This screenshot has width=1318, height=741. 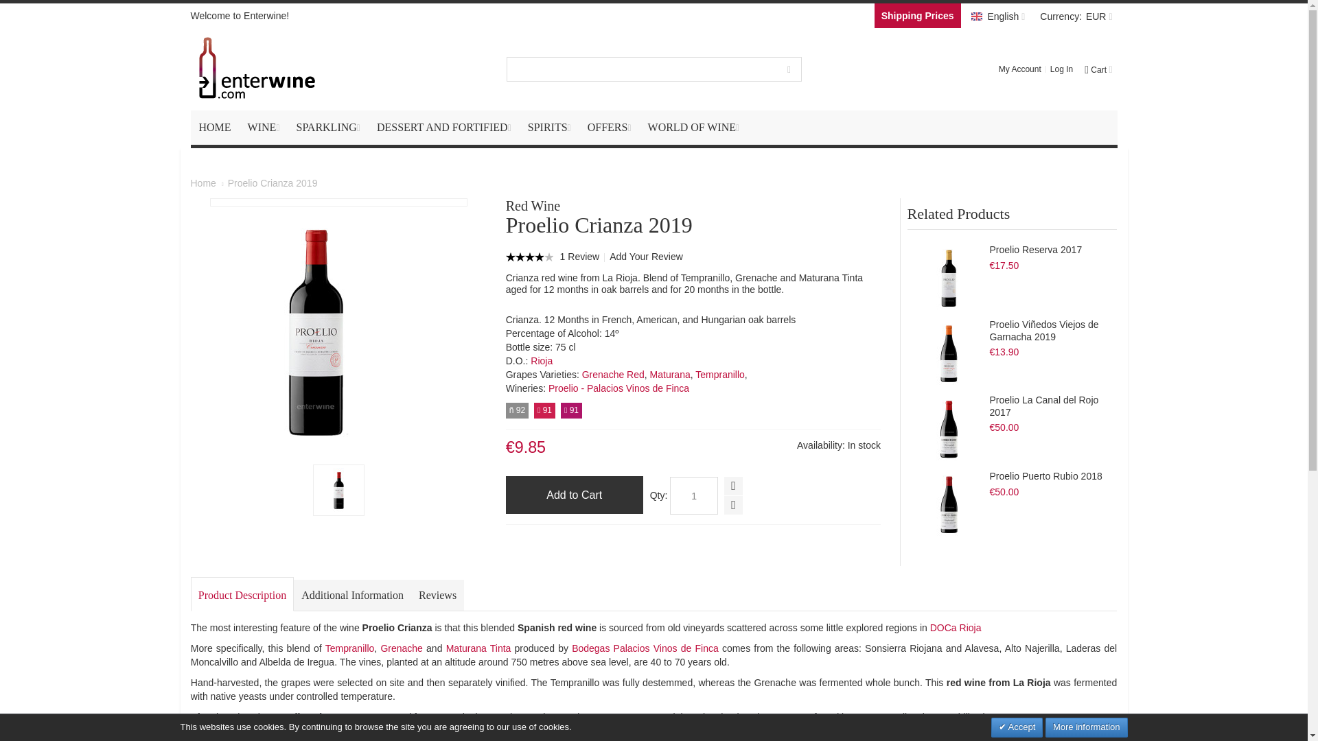 What do you see at coordinates (549, 127) in the screenshot?
I see `SPIRITS` at bounding box center [549, 127].